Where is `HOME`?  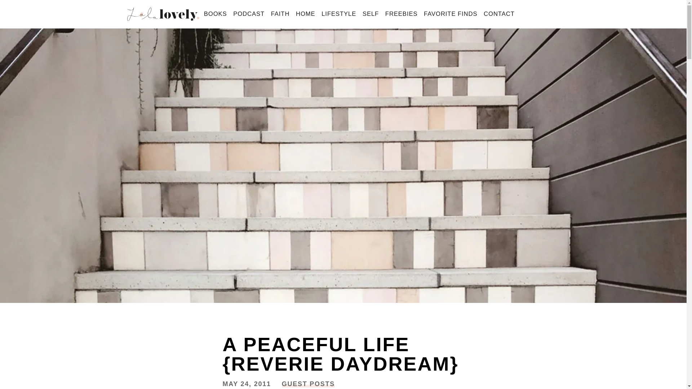 HOME is located at coordinates (306, 14).